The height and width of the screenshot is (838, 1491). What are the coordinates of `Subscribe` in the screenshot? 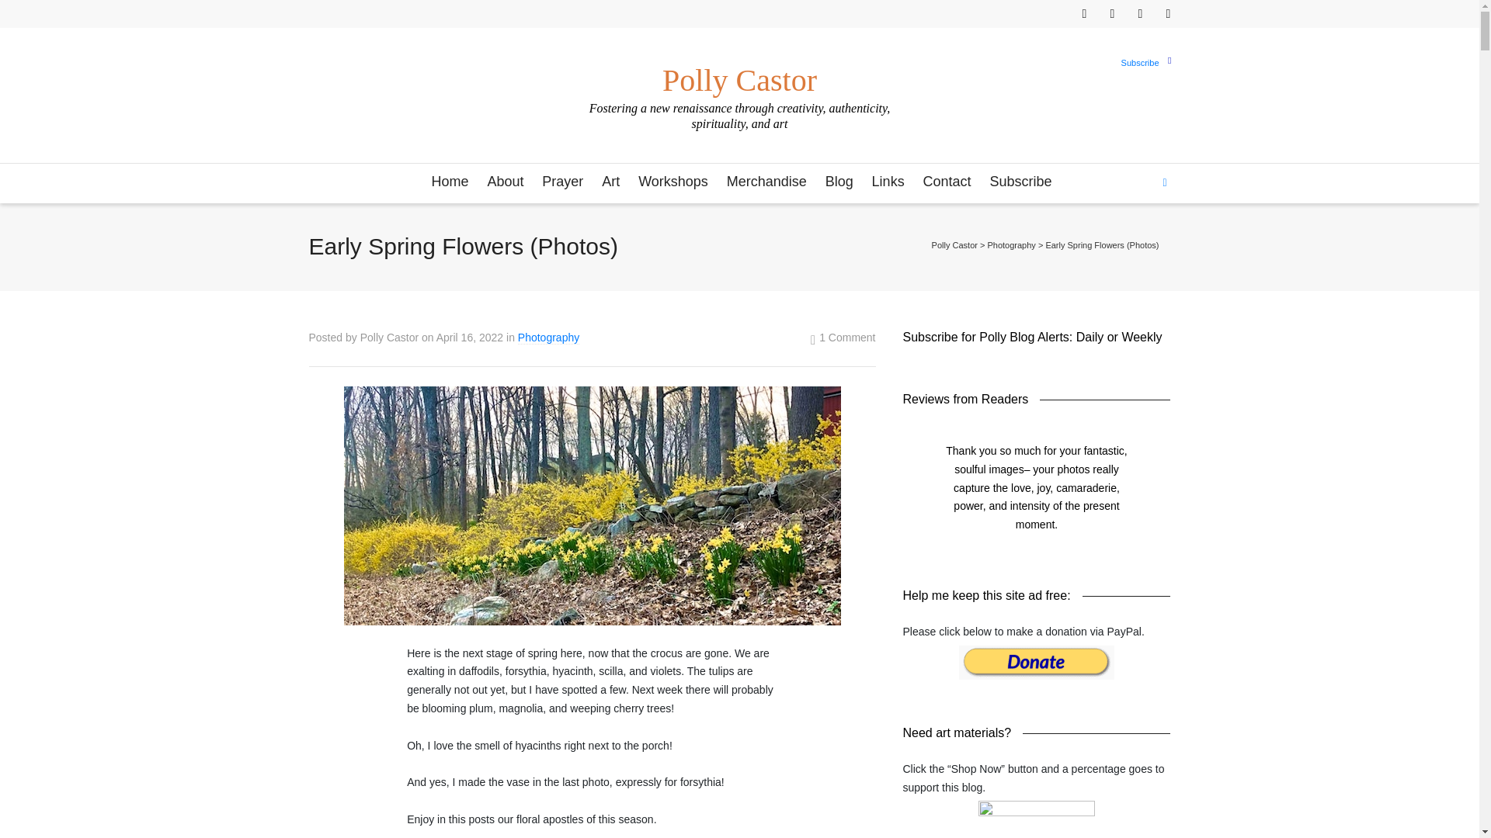 It's located at (1140, 63).